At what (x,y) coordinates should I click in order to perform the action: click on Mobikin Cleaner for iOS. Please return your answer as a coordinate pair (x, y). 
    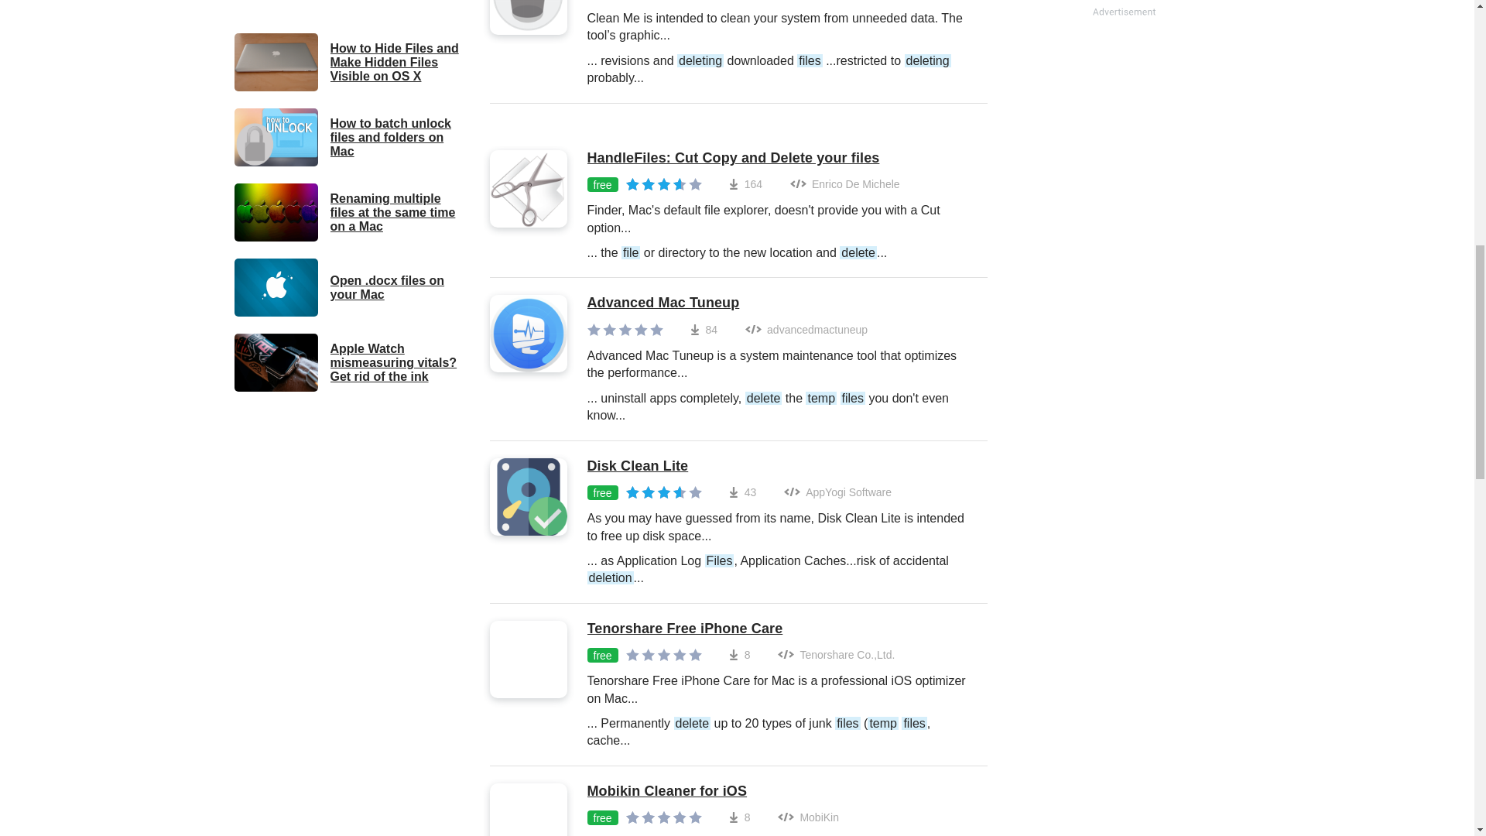
    Looking at the image, I should click on (779, 791).